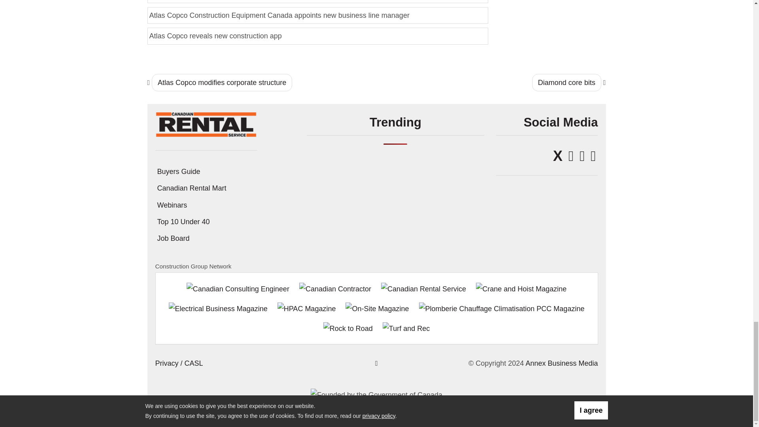 The image size is (759, 427). What do you see at coordinates (561, 363) in the screenshot?
I see `Annex Business Media` at bounding box center [561, 363].